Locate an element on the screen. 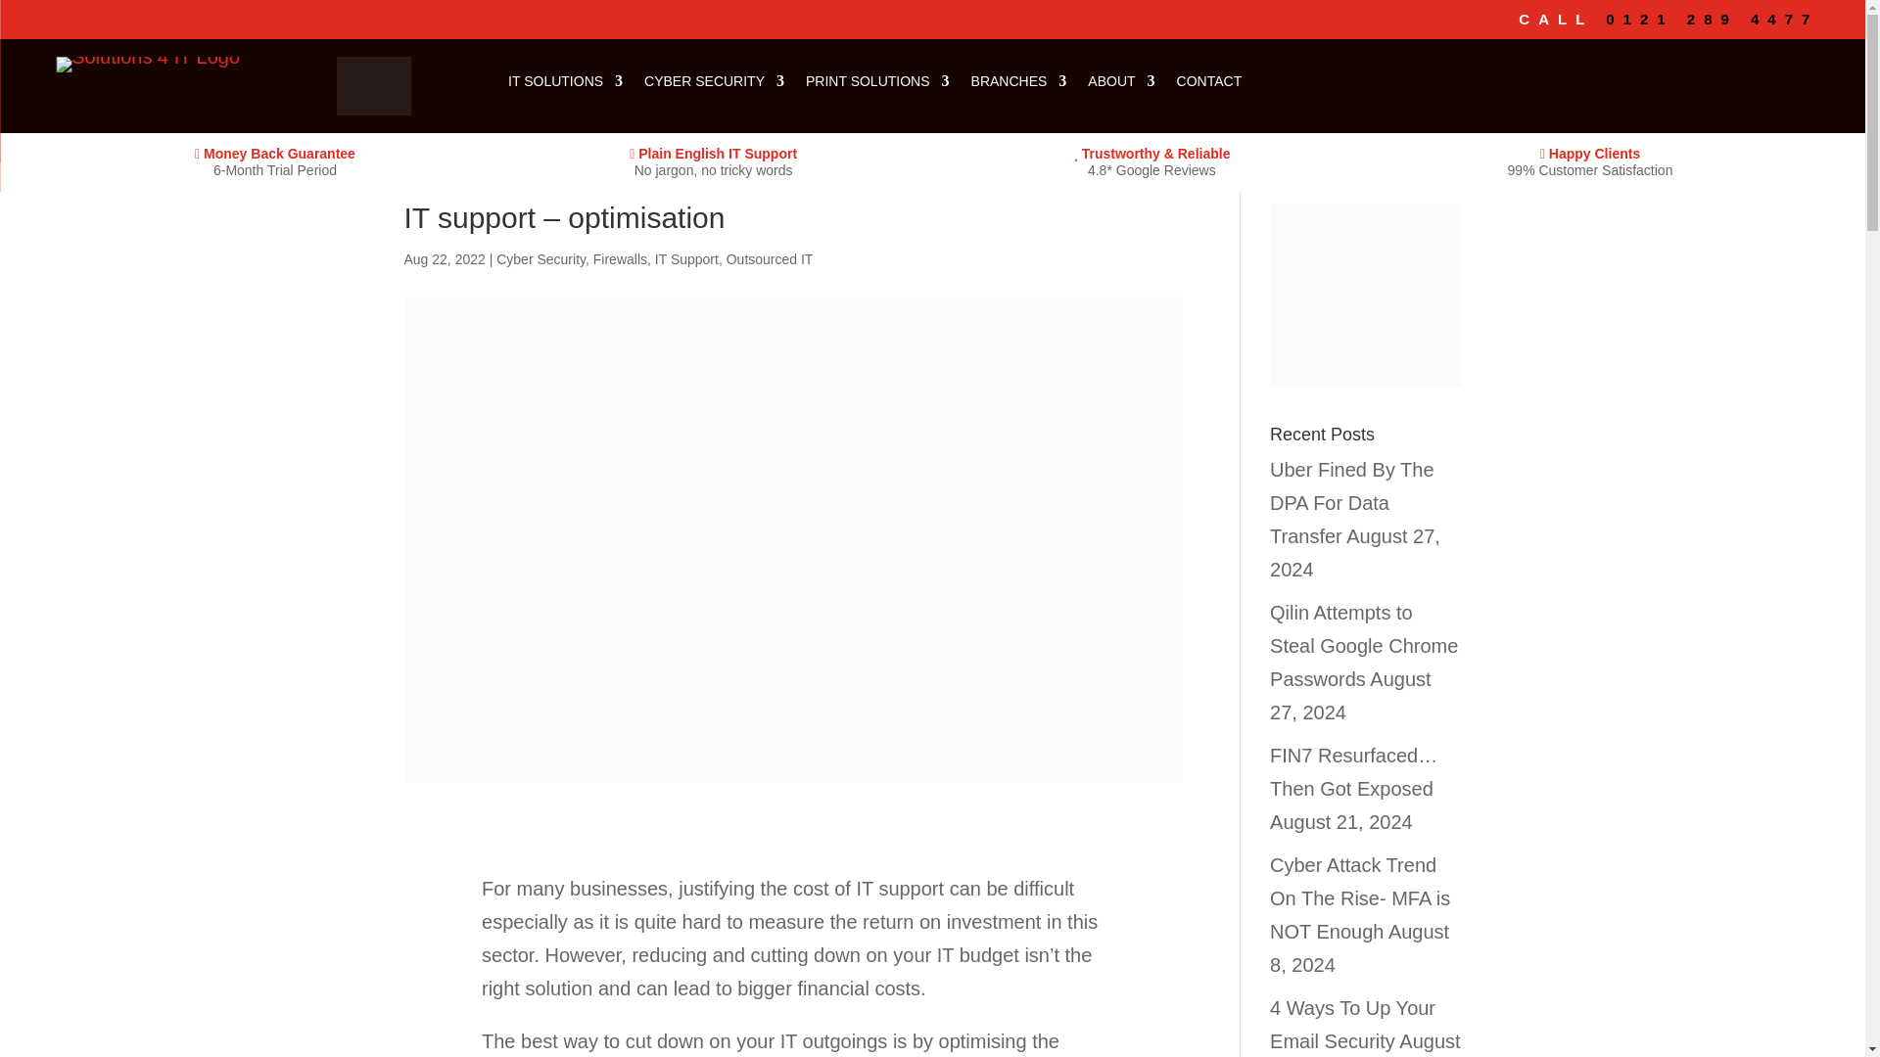 This screenshot has height=1057, width=1880. 25-year-logo-wo is located at coordinates (374, 86).